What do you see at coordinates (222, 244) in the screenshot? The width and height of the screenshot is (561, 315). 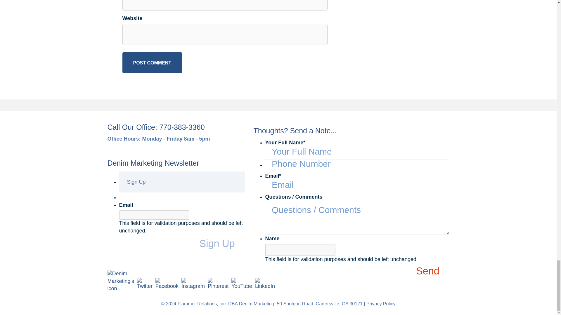 I see `Sign Up` at bounding box center [222, 244].